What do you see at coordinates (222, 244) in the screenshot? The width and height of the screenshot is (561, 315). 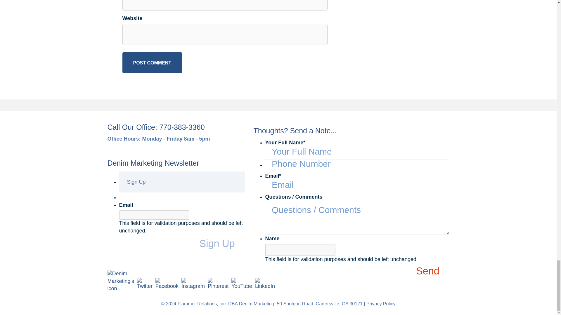 I see `Sign Up` at bounding box center [222, 244].